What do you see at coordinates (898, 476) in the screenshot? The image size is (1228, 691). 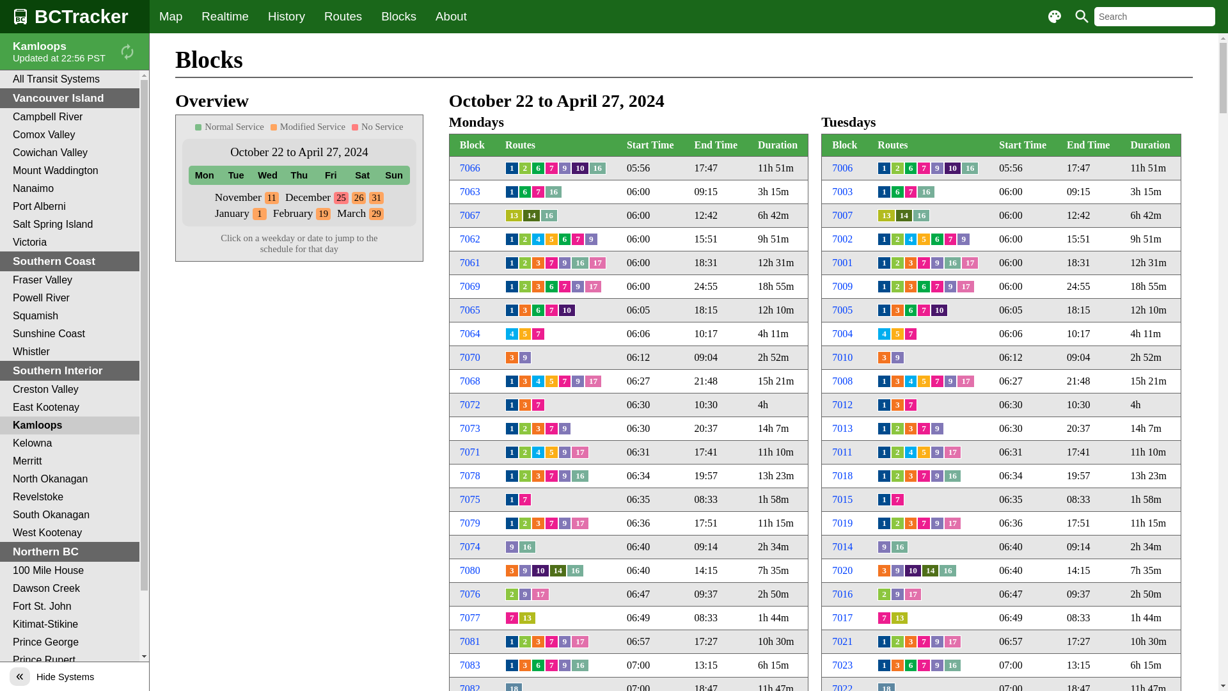 I see `2` at bounding box center [898, 476].